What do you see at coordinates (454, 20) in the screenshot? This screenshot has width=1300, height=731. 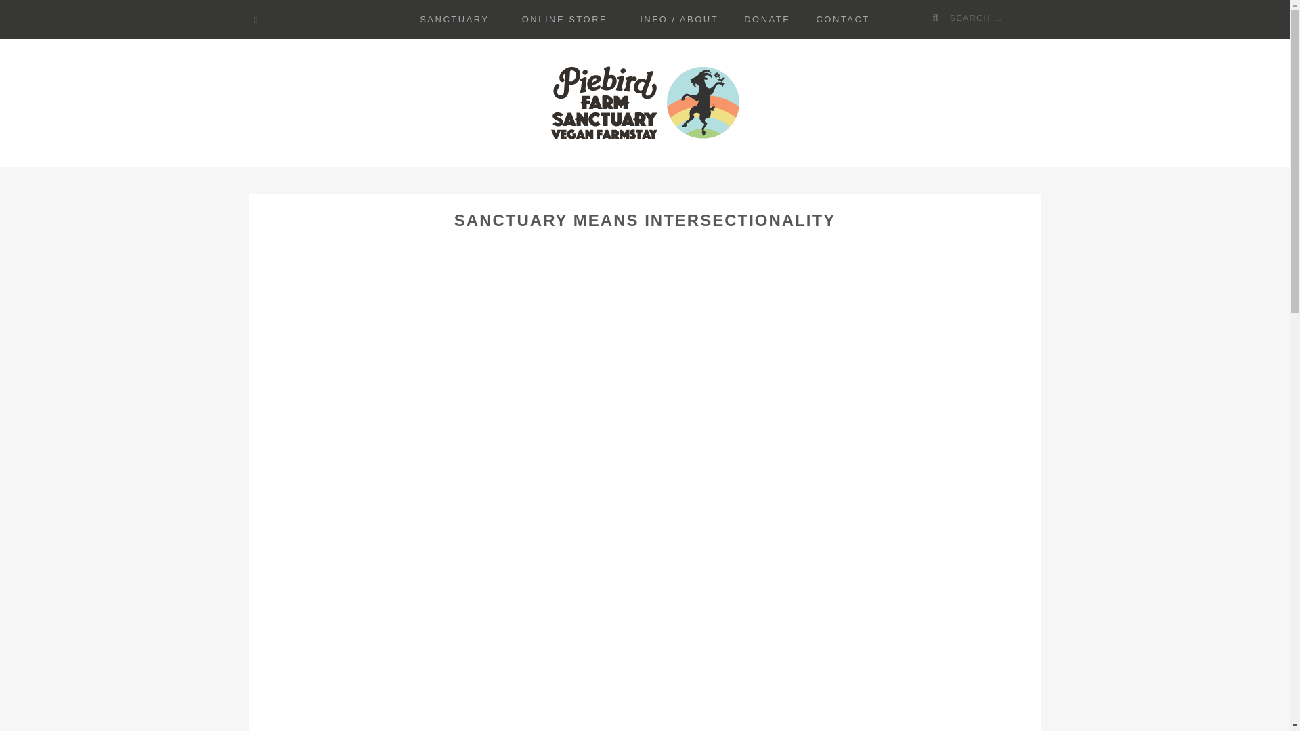 I see `SANCTUARY` at bounding box center [454, 20].